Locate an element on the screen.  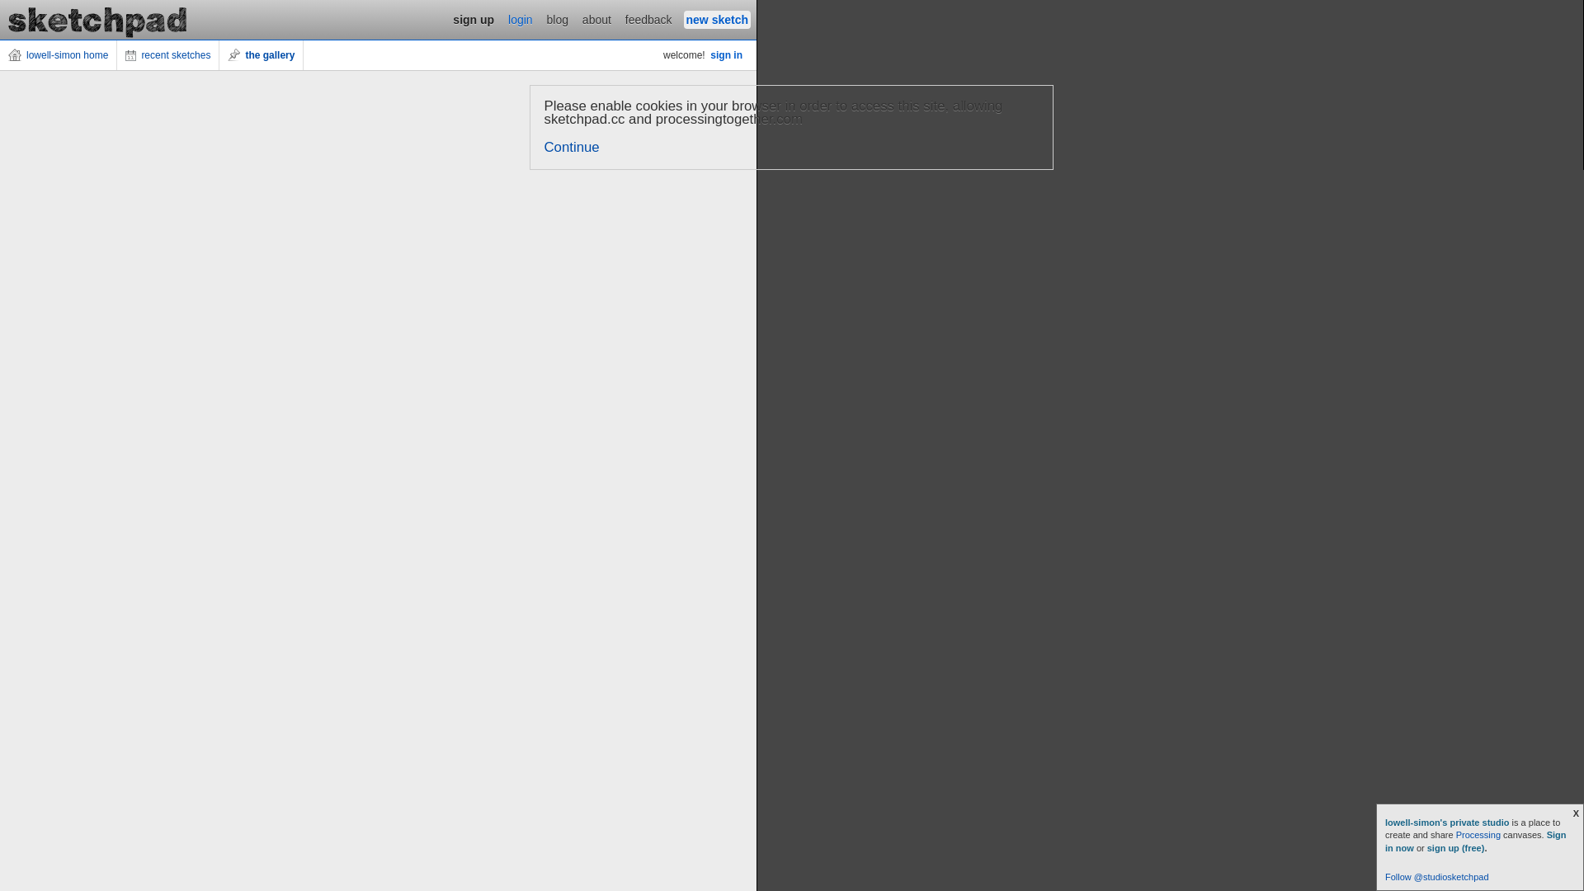
blog is located at coordinates (558, 20).